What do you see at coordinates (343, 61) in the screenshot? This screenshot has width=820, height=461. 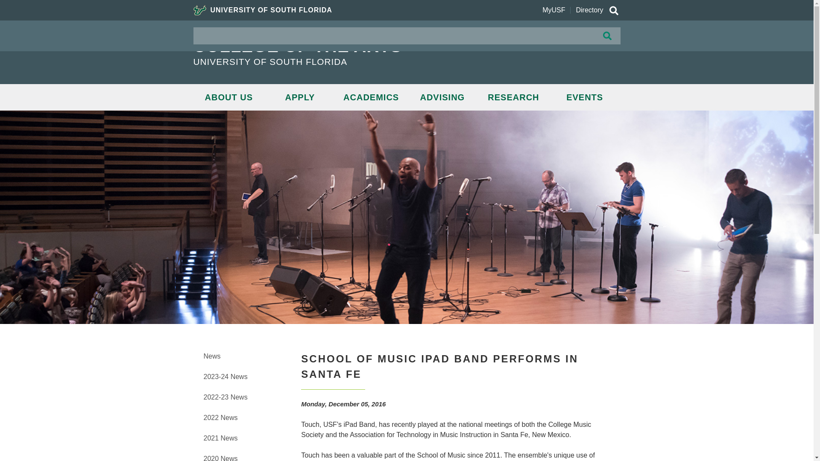 I see `UNIVERSITY OF SOUTH FLORIDA` at bounding box center [343, 61].